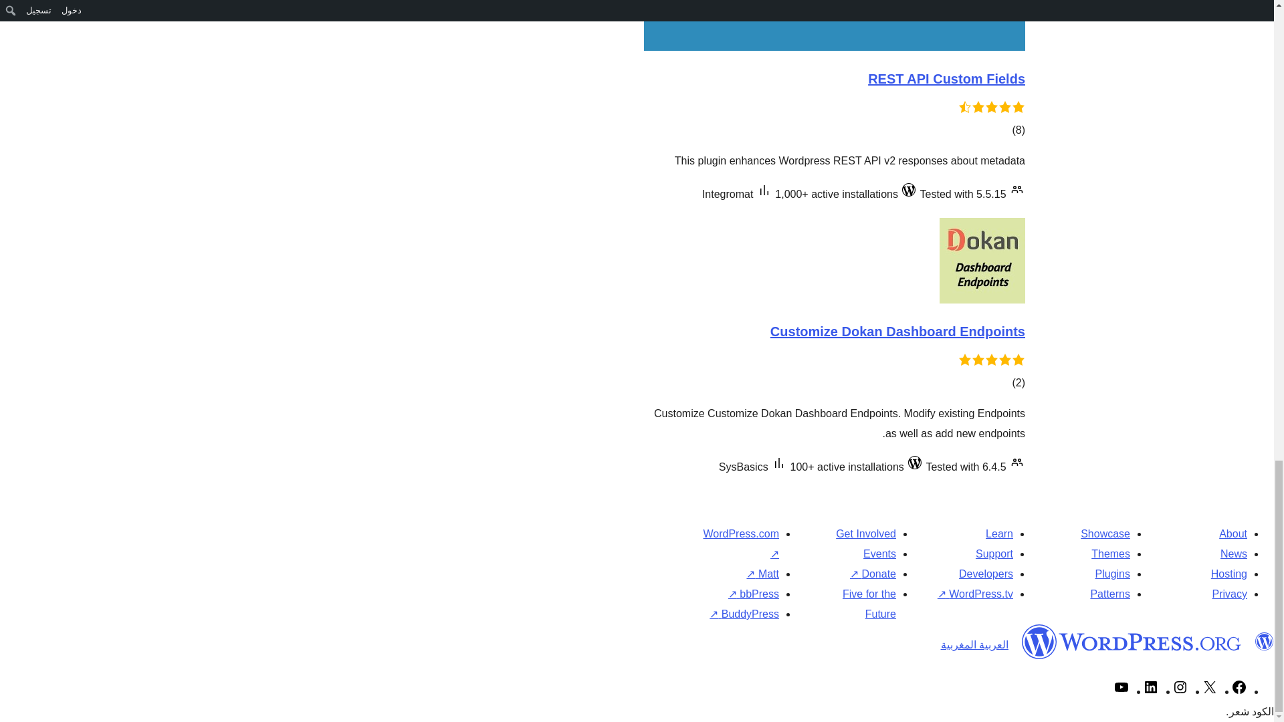 This screenshot has width=1284, height=722. What do you see at coordinates (946, 78) in the screenshot?
I see `REST API Custom Fields` at bounding box center [946, 78].